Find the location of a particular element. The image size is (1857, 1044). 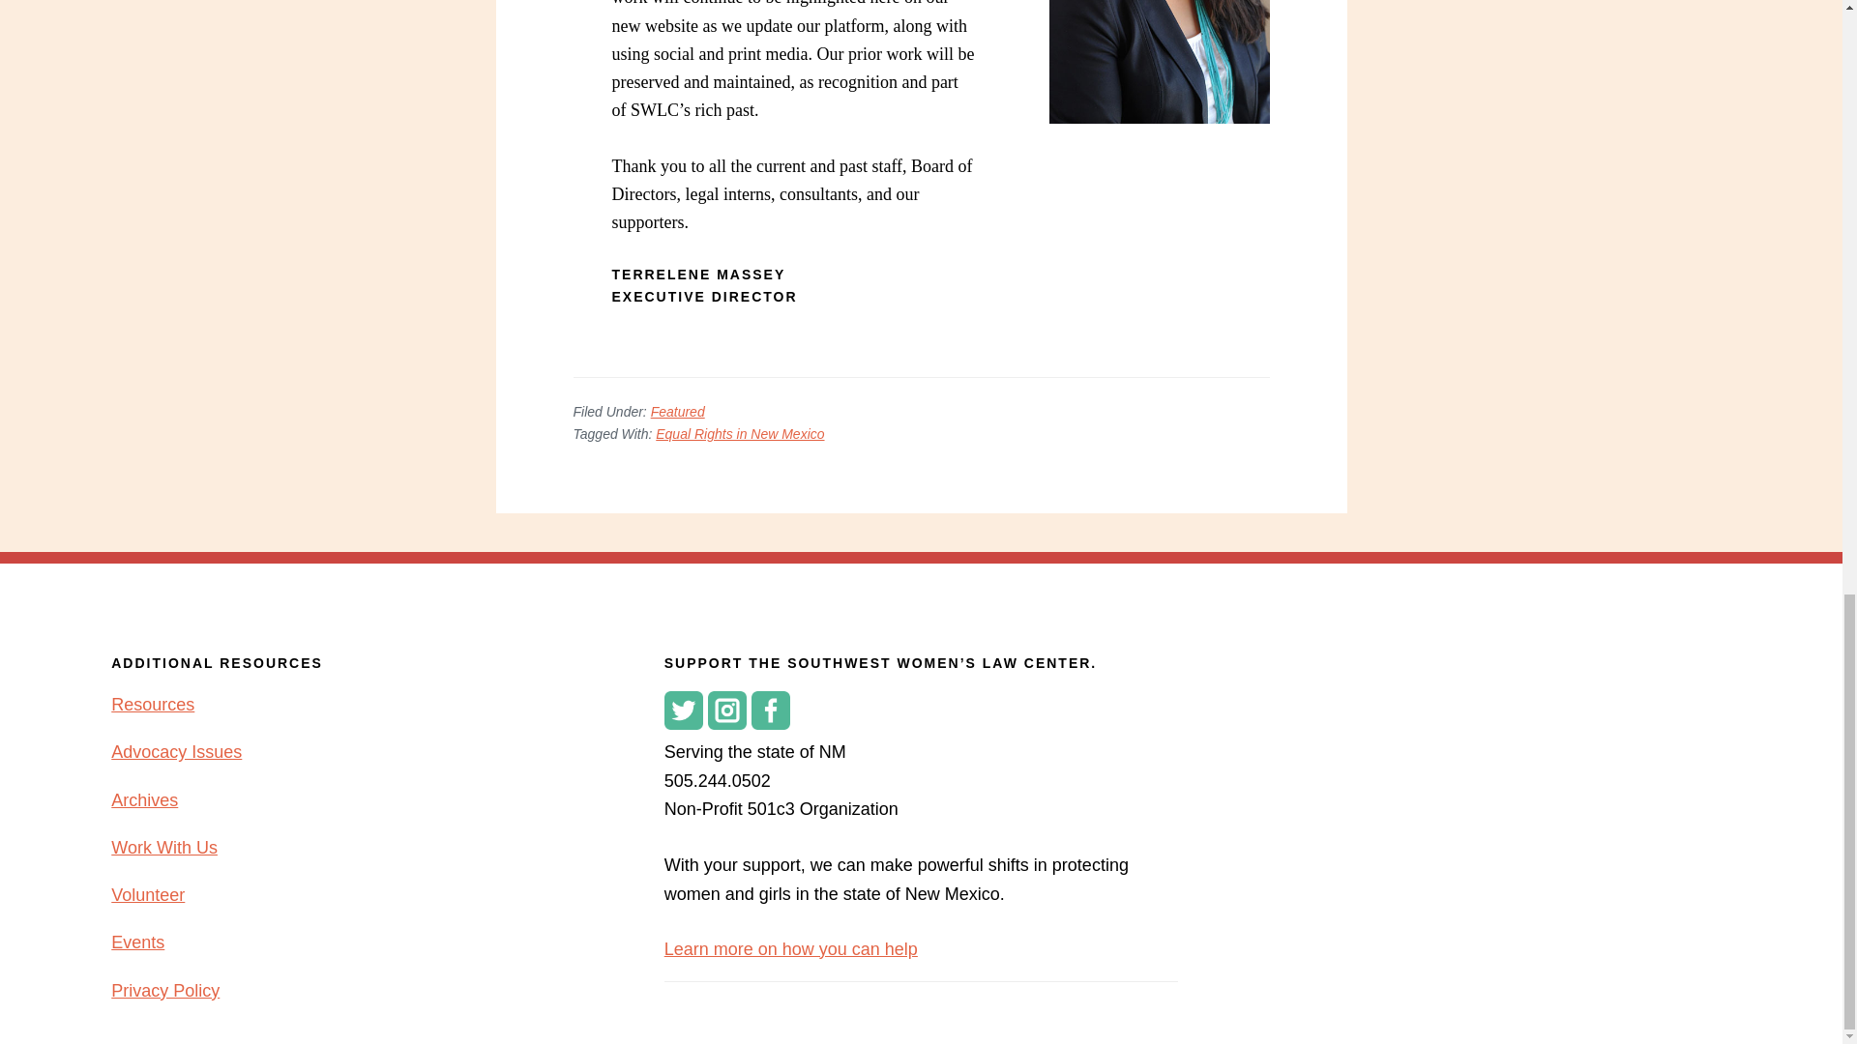

Archives is located at coordinates (145, 798).